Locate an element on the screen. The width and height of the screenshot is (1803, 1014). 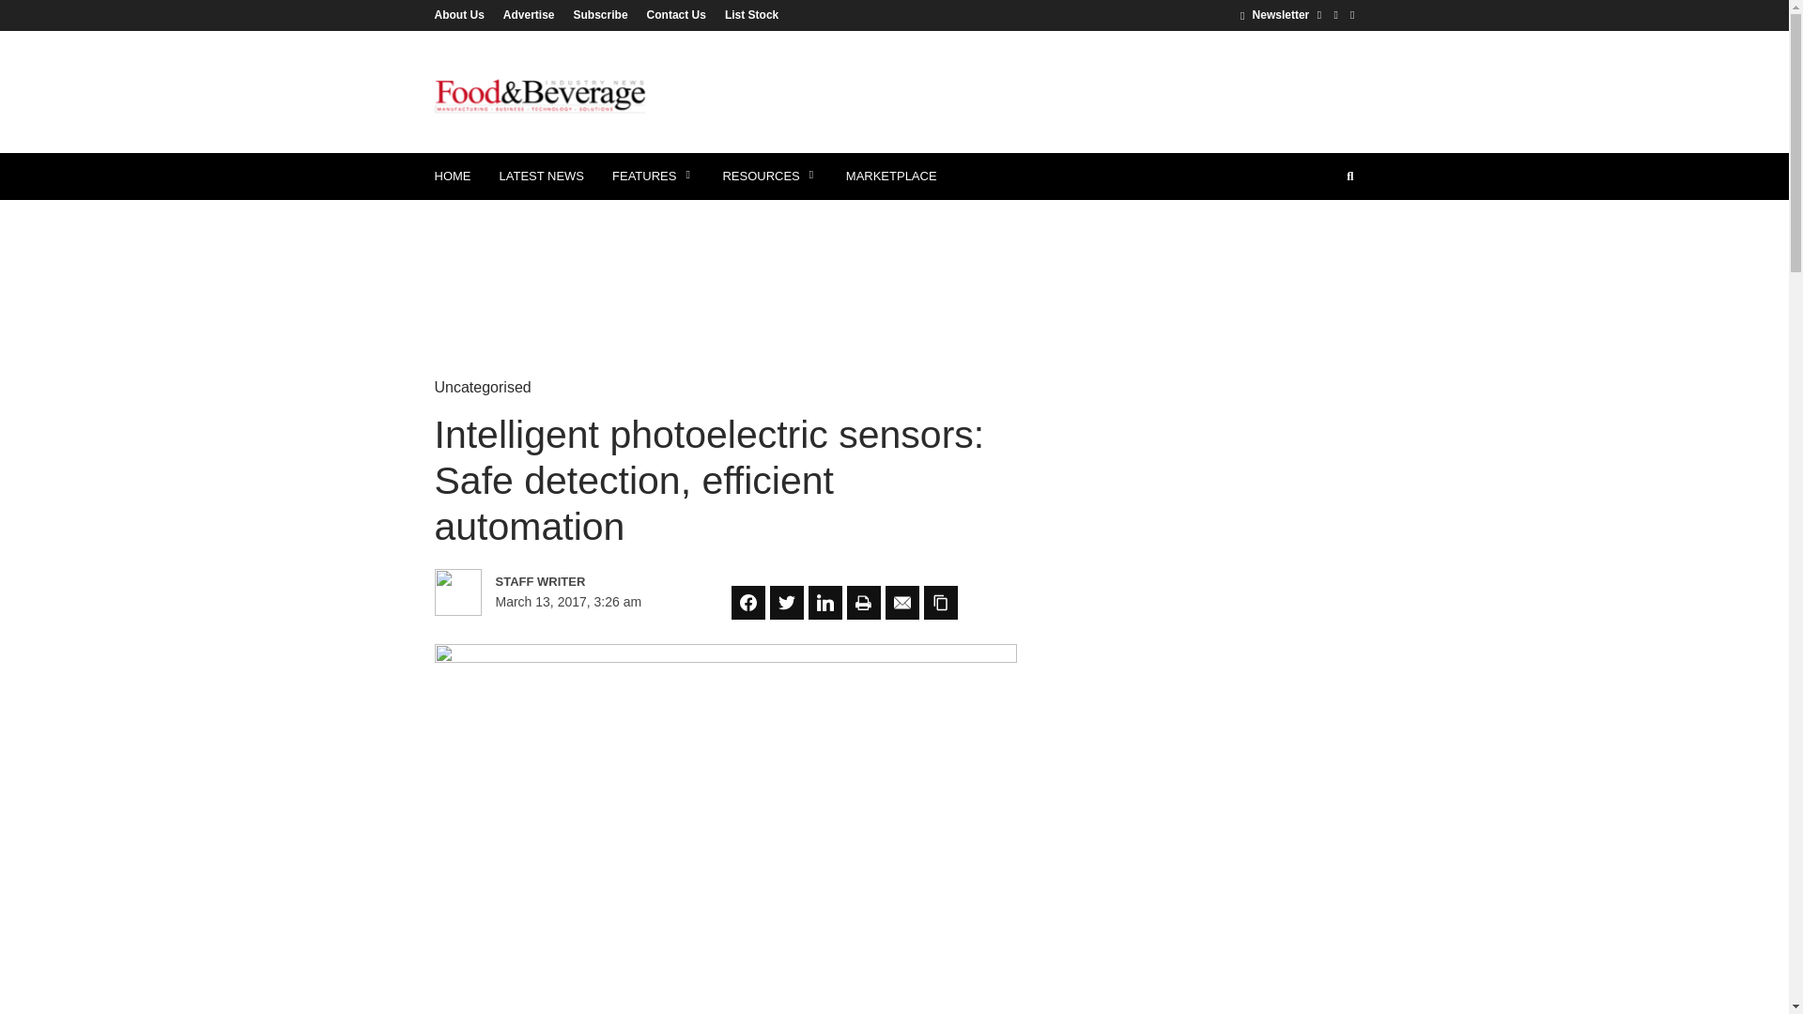
About Us is located at coordinates (463, 14).